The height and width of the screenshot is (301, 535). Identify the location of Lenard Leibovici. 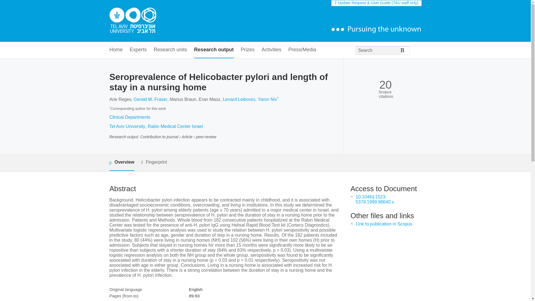
(239, 99).